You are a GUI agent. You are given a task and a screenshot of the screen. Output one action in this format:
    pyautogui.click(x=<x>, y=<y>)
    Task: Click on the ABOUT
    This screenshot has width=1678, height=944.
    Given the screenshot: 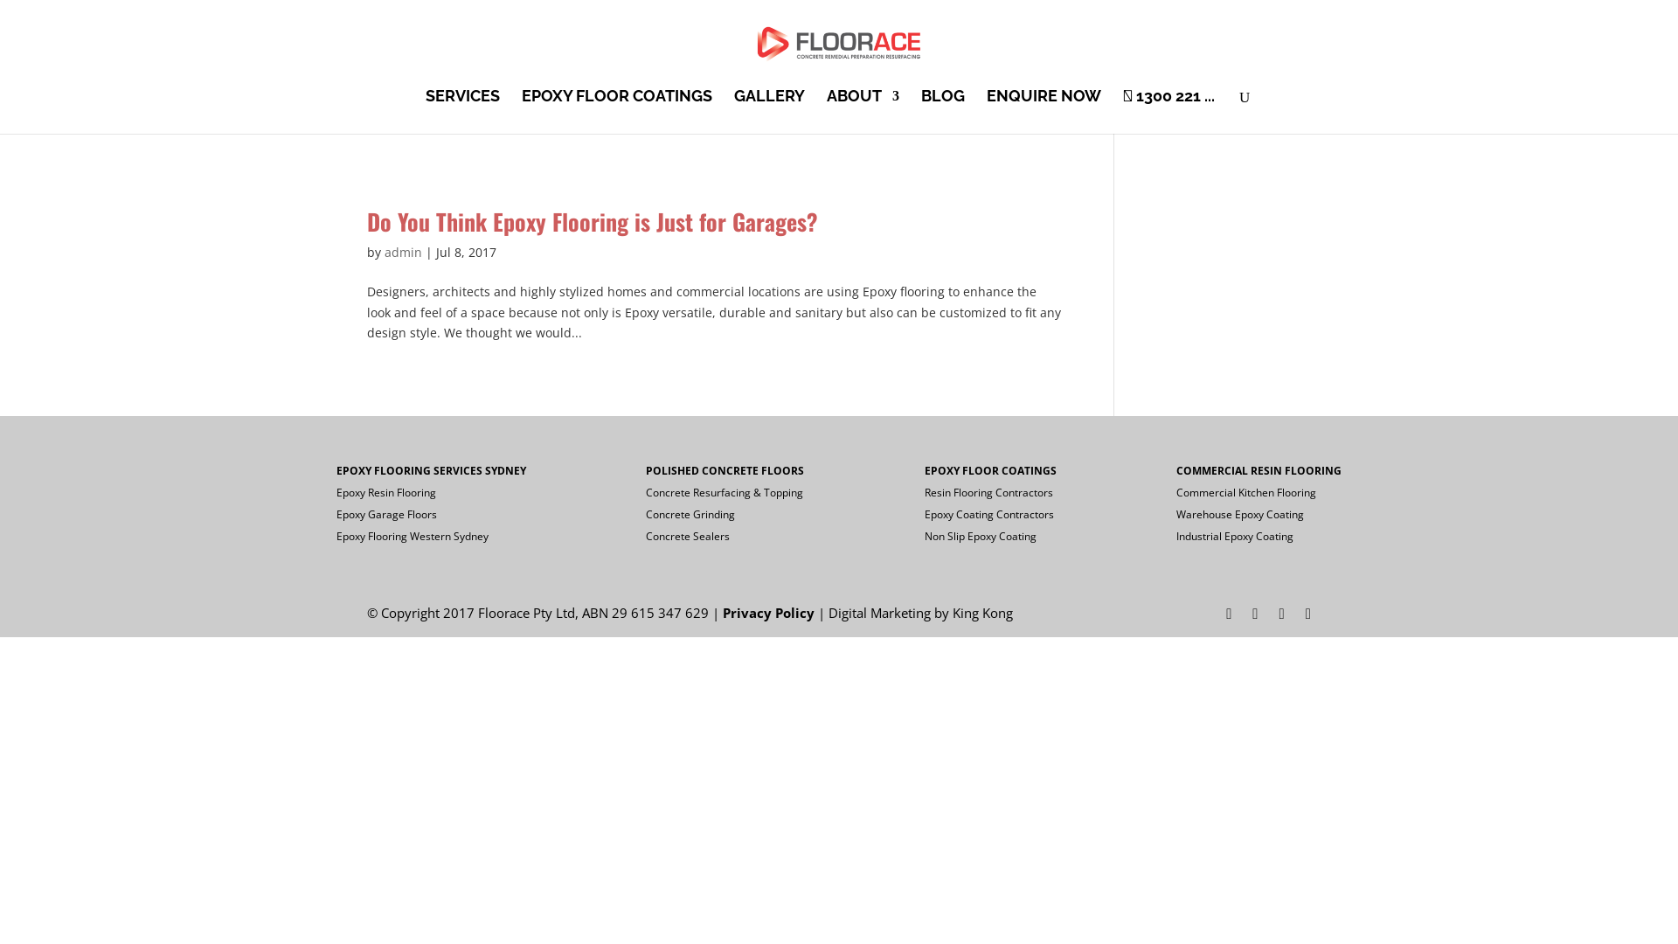 What is the action you would take?
    pyautogui.click(x=863, y=112)
    